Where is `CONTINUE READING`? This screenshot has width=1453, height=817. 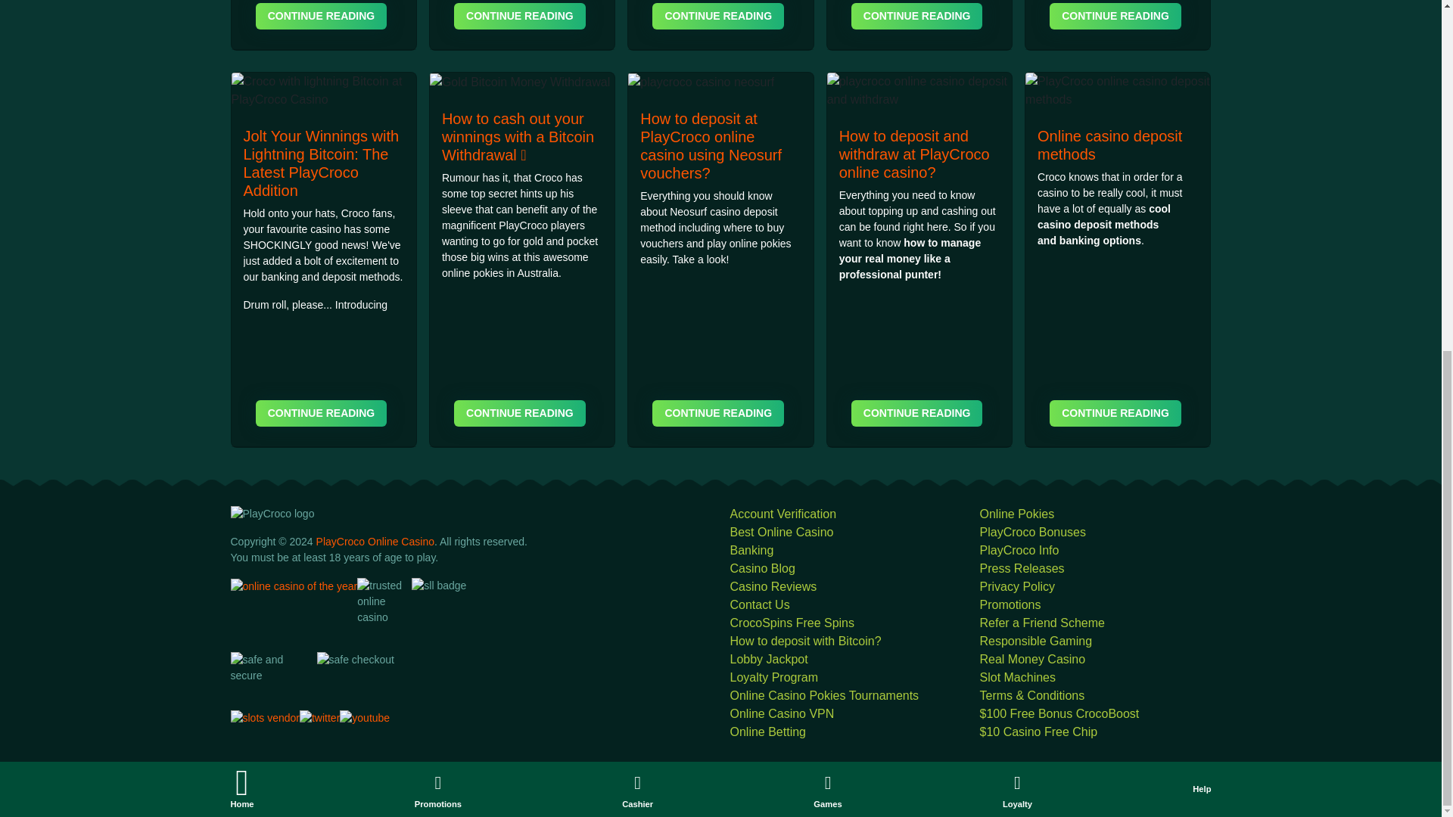 CONTINUE READING is located at coordinates (1115, 413).